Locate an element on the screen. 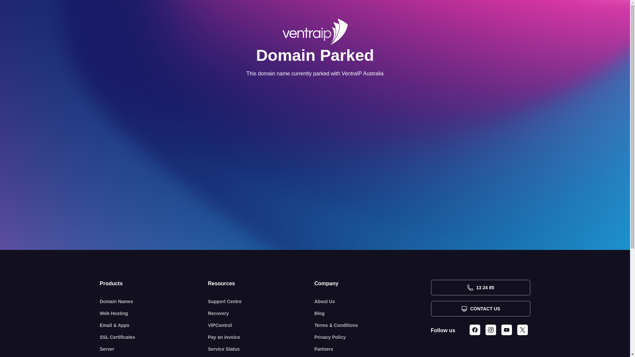  VIPControl is located at coordinates (261, 325).